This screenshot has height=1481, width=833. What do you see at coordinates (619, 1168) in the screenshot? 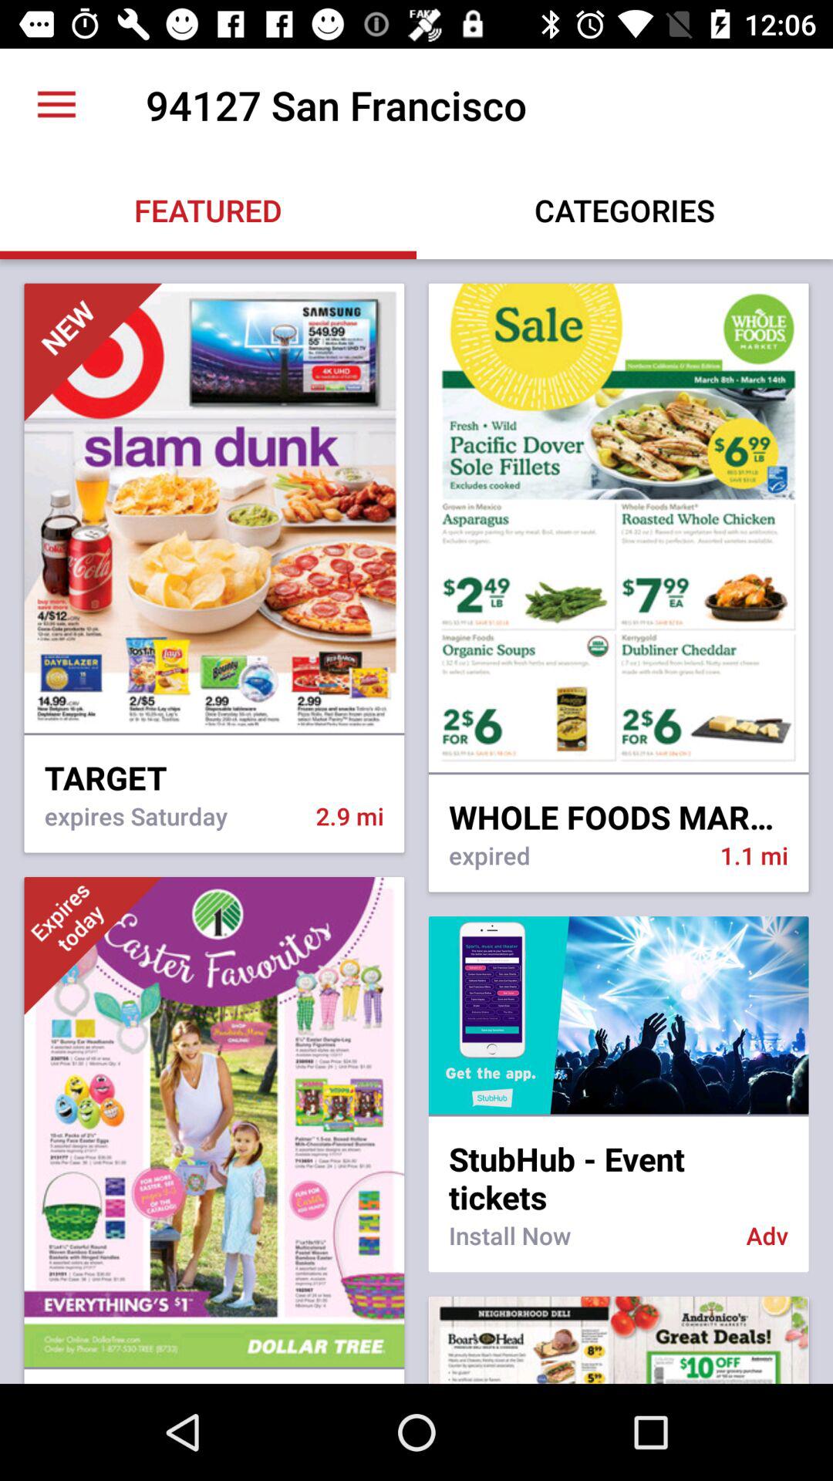
I see `turn off stubhub - event tickets item` at bounding box center [619, 1168].